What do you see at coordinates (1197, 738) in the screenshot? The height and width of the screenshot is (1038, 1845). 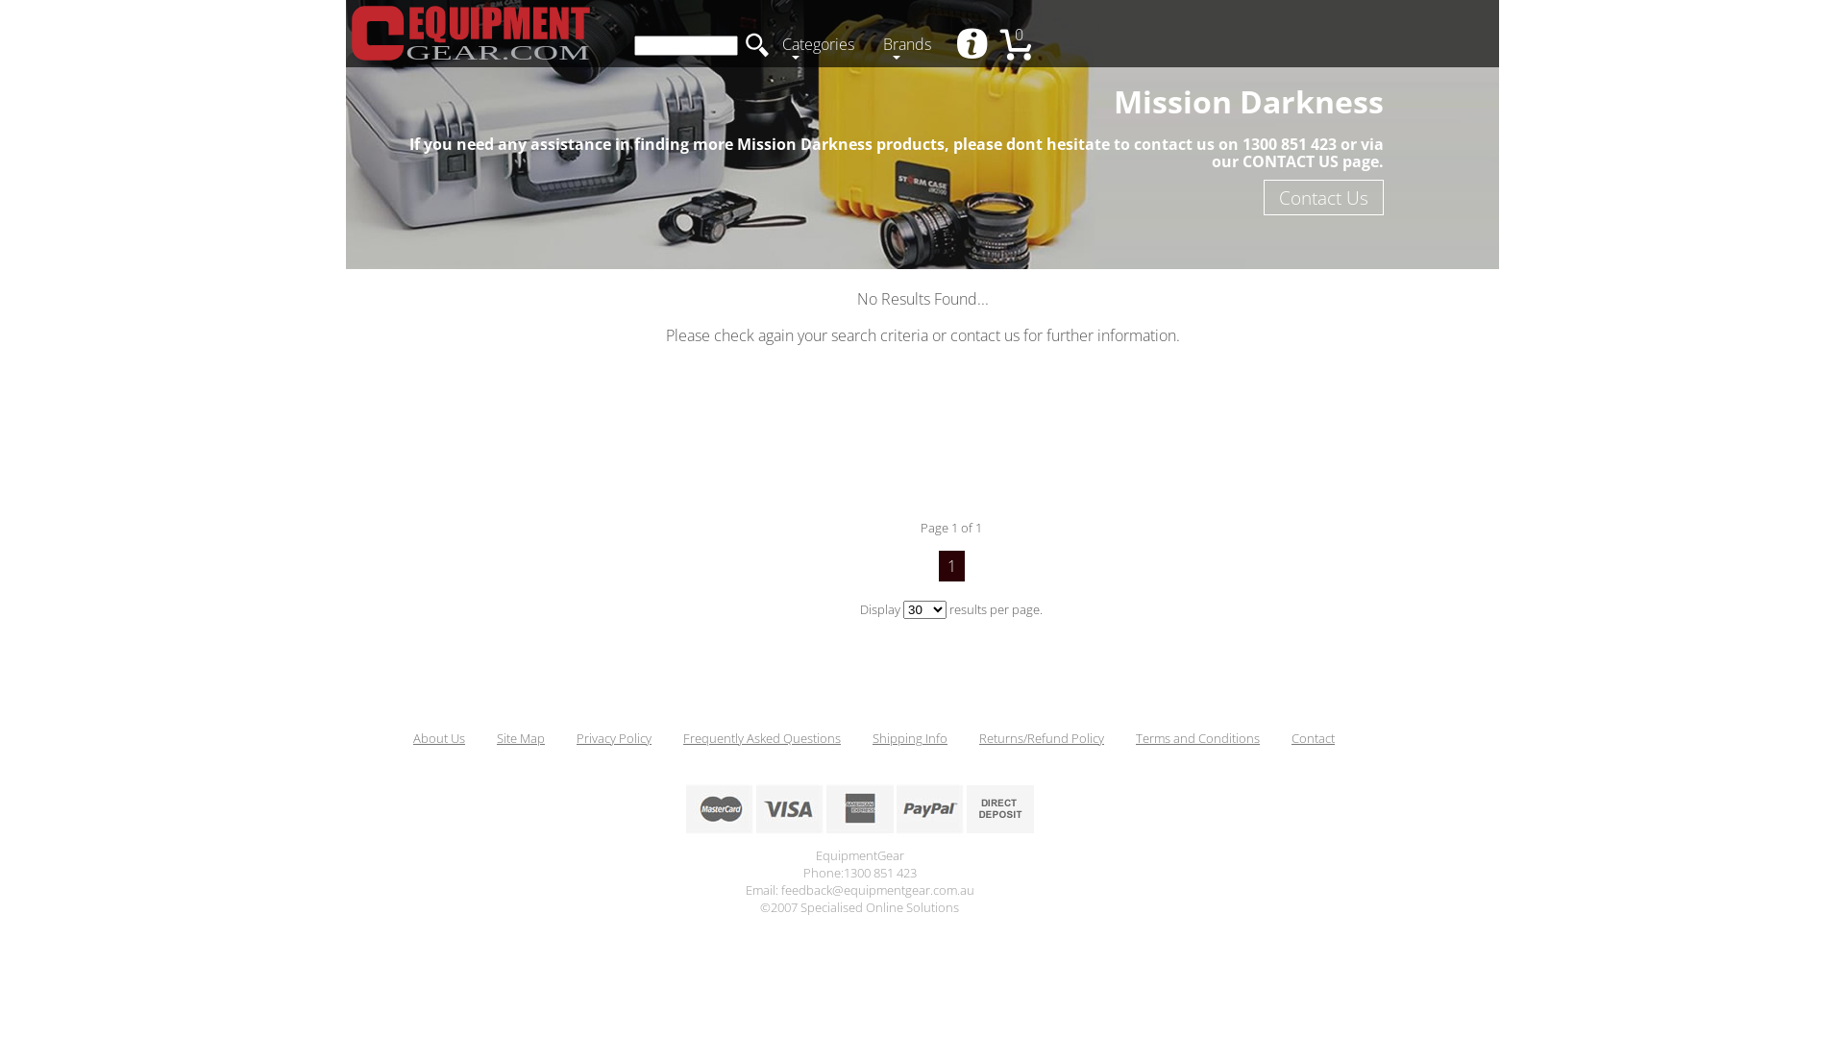 I see `Terms and Conditions` at bounding box center [1197, 738].